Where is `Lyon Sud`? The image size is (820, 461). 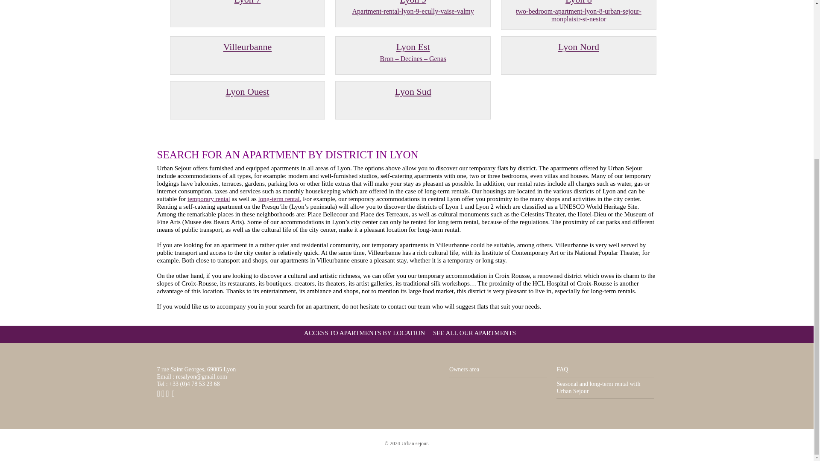
Lyon Sud is located at coordinates (413, 91).